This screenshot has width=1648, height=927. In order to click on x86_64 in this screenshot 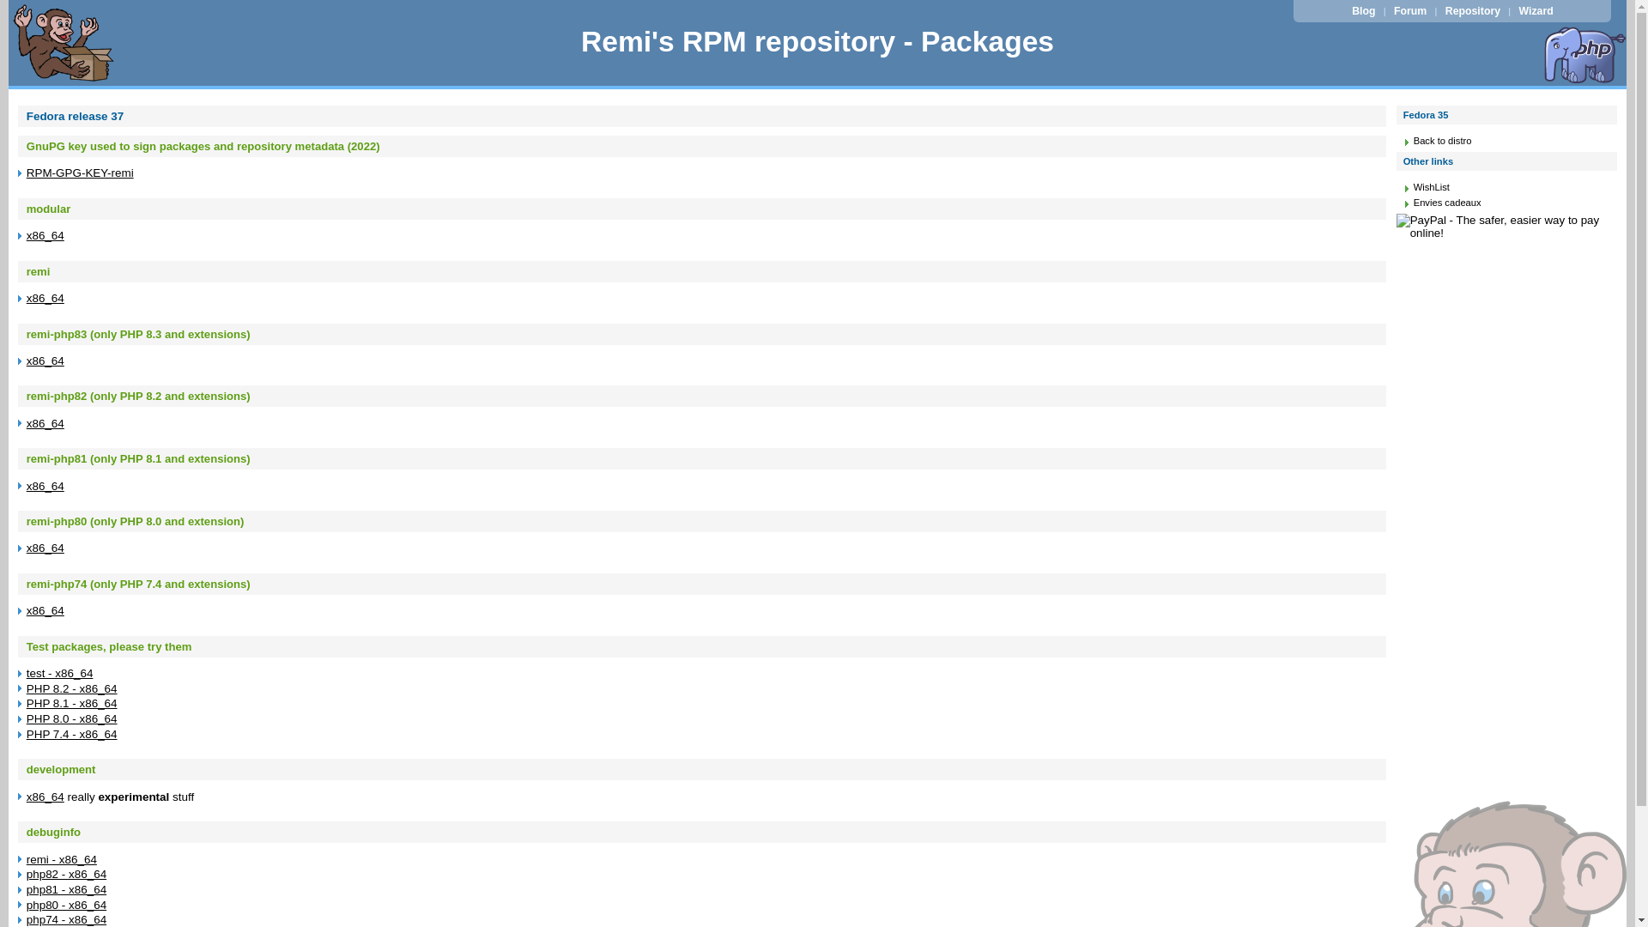, I will do `click(45, 360)`.